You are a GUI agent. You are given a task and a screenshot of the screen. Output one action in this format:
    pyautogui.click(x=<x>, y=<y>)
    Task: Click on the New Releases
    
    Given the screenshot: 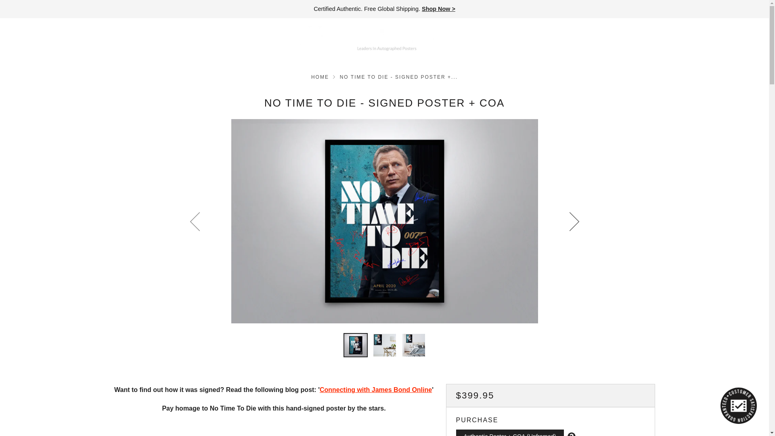 What is the action you would take?
    pyautogui.click(x=438, y=9)
    